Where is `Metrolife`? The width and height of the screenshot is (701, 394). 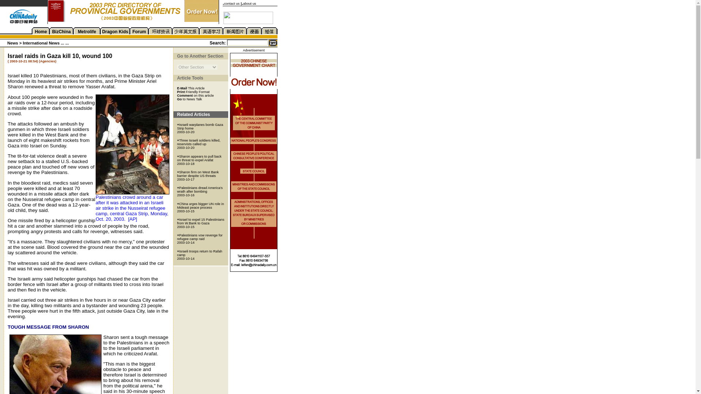
Metrolife is located at coordinates (87, 31).